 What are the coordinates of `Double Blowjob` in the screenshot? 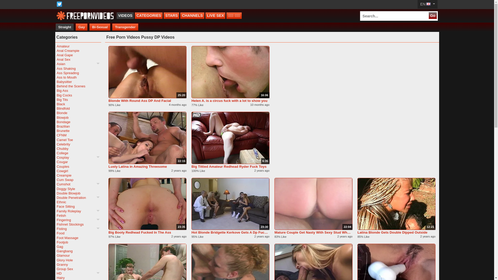 It's located at (78, 193).